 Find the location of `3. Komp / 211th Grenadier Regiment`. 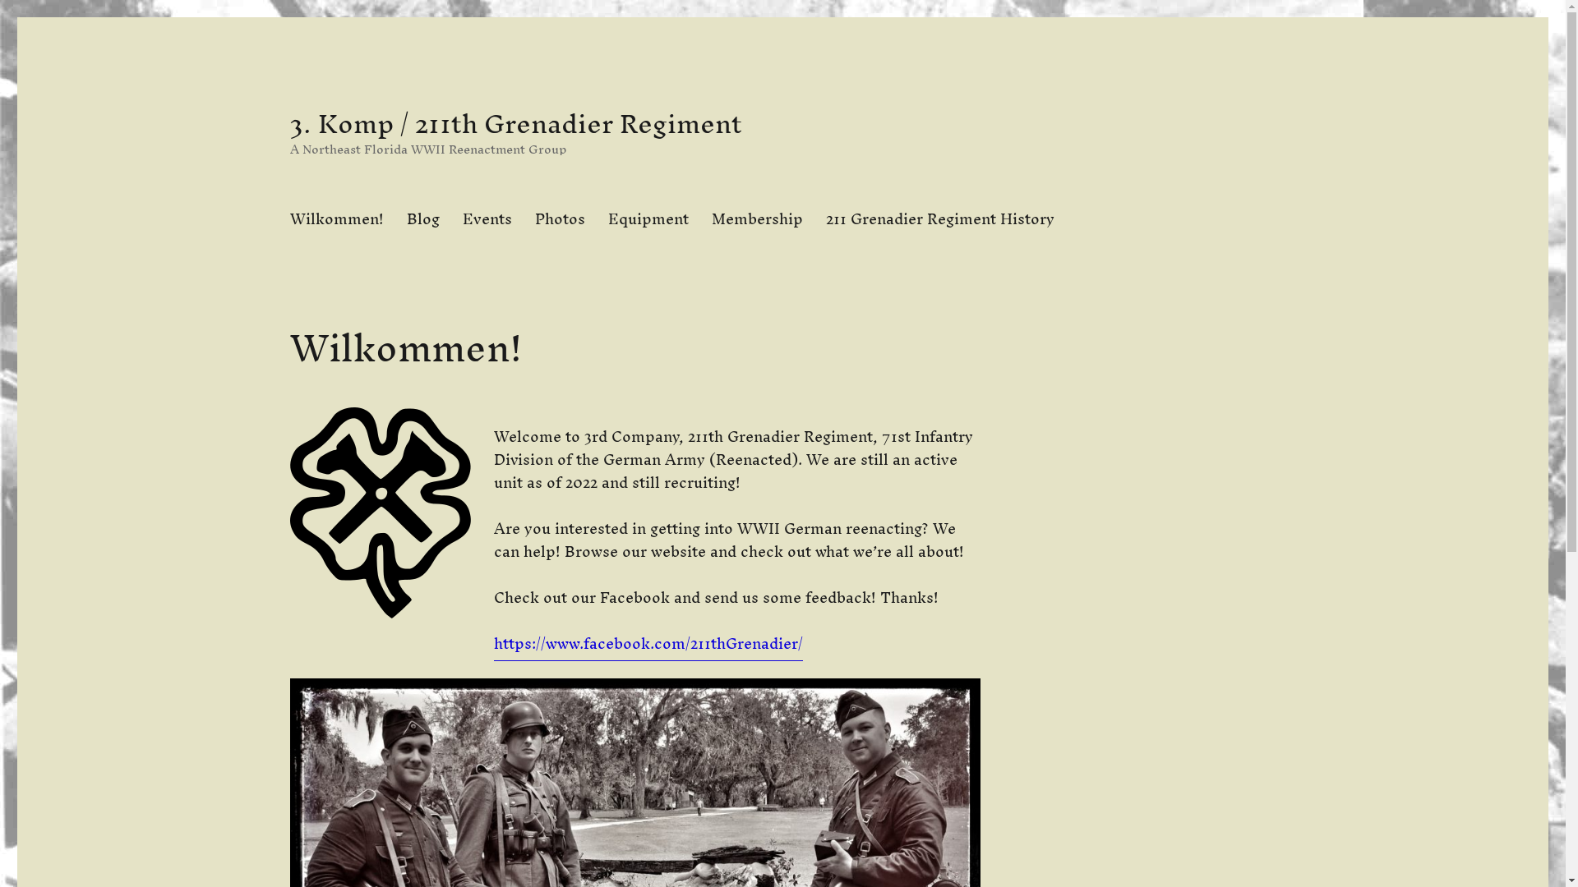

3. Komp / 211th Grenadier Regiment is located at coordinates (515, 123).